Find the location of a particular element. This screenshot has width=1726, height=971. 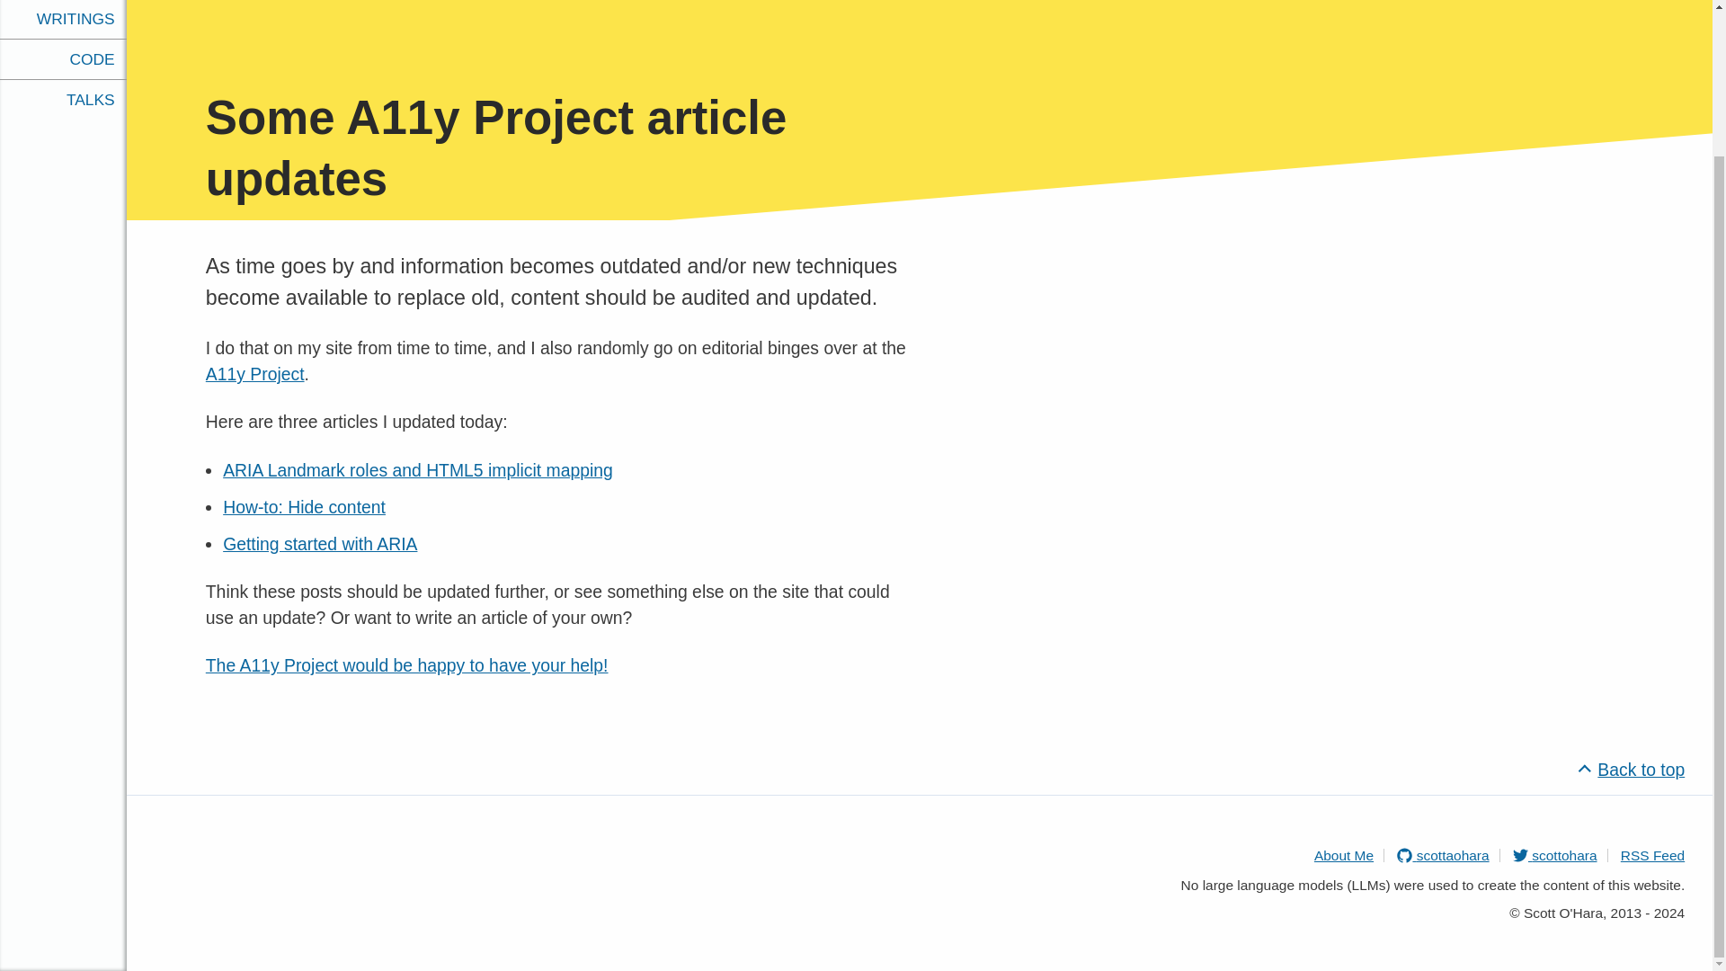

scottohara is located at coordinates (1555, 855).